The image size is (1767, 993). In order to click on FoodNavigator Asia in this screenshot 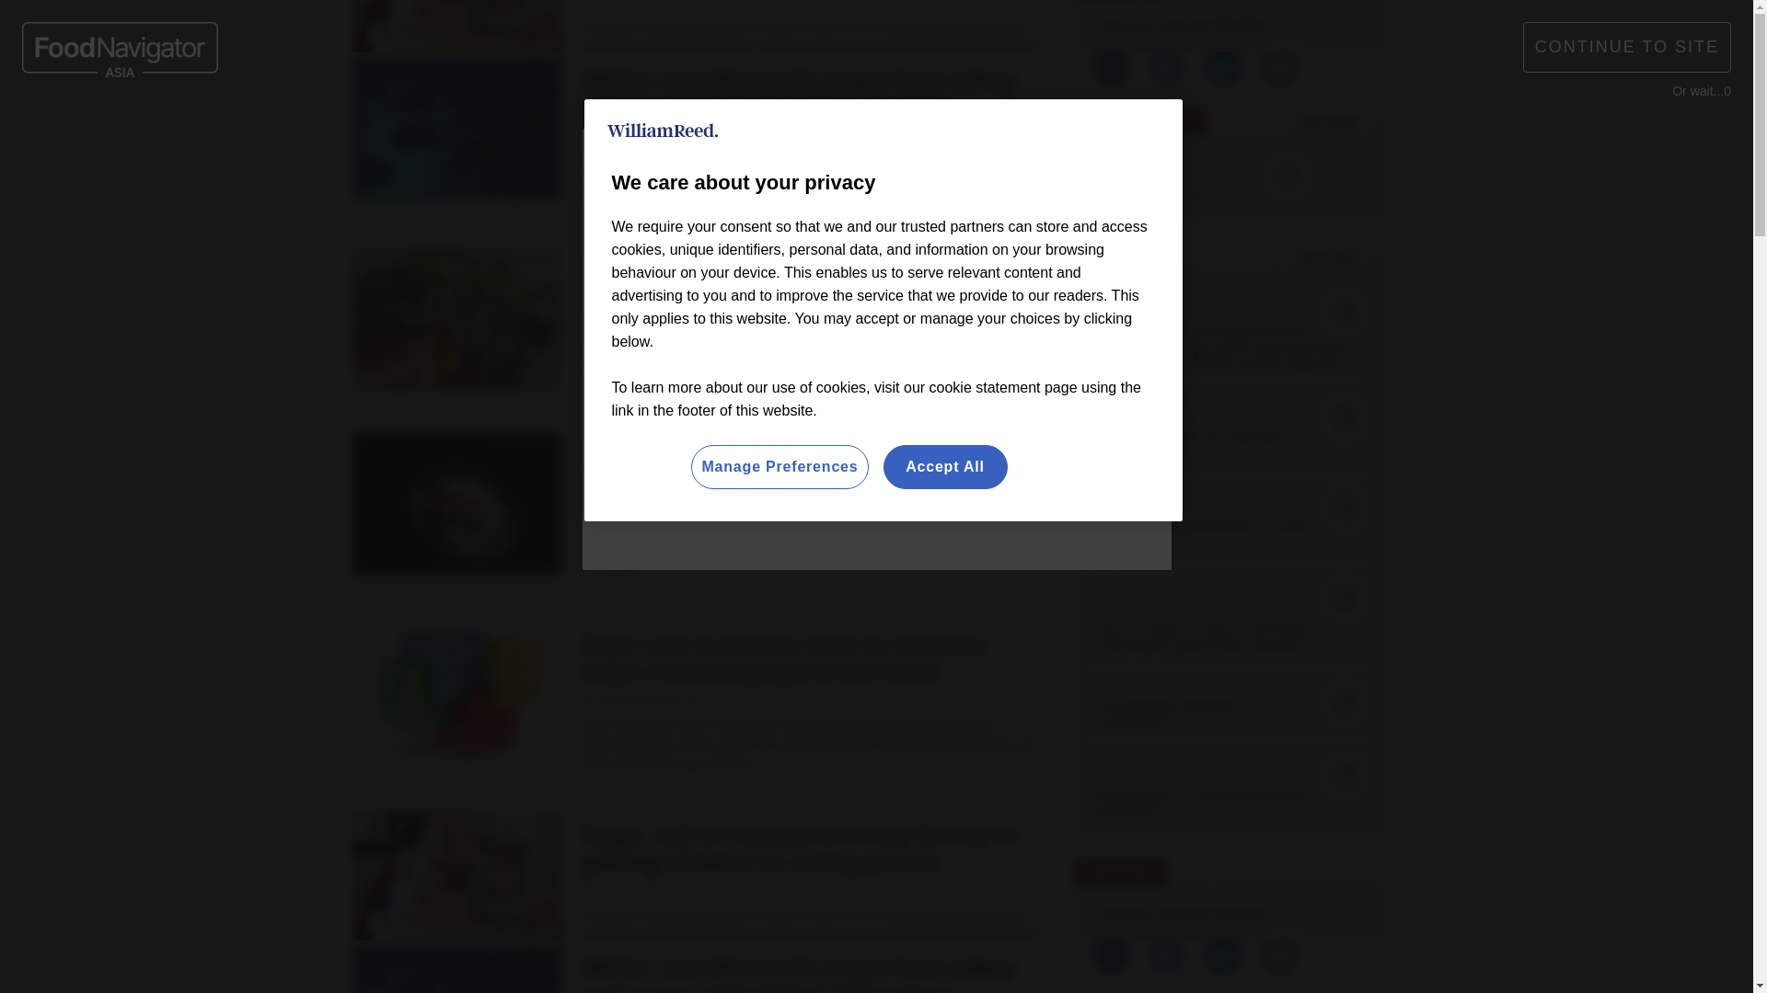, I will do `click(489, 108)`.